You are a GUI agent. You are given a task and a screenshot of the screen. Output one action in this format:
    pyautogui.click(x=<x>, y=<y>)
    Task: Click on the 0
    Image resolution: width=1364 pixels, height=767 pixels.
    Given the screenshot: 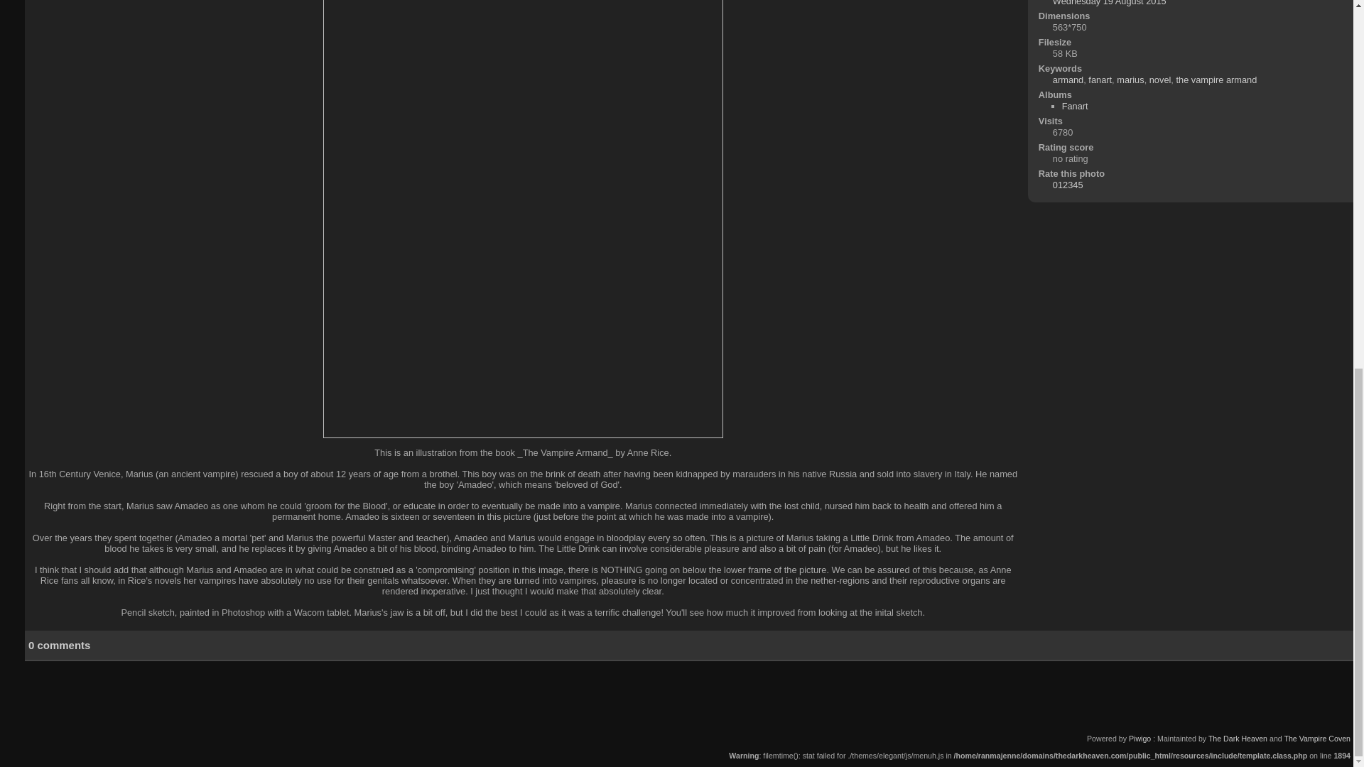 What is the action you would take?
    pyautogui.click(x=1056, y=185)
    